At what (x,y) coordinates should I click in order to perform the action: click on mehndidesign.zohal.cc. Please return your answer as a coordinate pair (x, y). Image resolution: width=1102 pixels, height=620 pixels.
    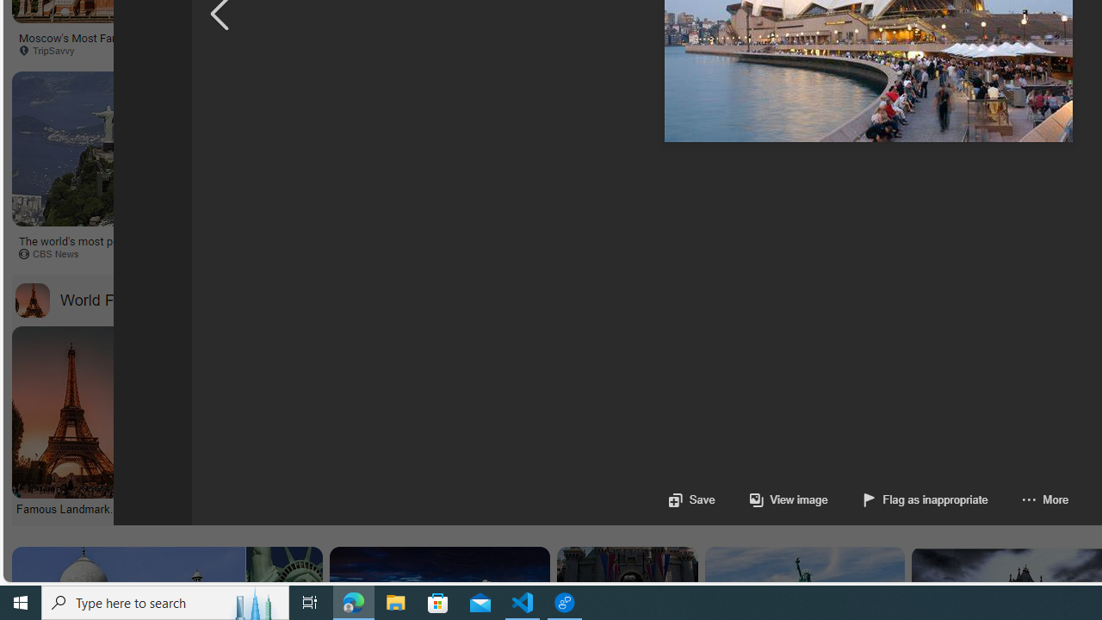
    Looking at the image, I should click on (680, 50).